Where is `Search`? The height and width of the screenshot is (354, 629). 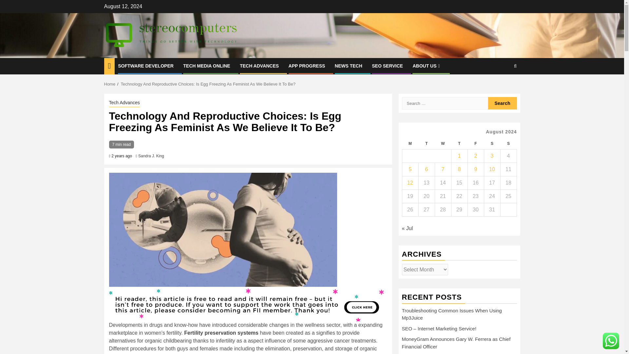 Search is located at coordinates (503, 86).